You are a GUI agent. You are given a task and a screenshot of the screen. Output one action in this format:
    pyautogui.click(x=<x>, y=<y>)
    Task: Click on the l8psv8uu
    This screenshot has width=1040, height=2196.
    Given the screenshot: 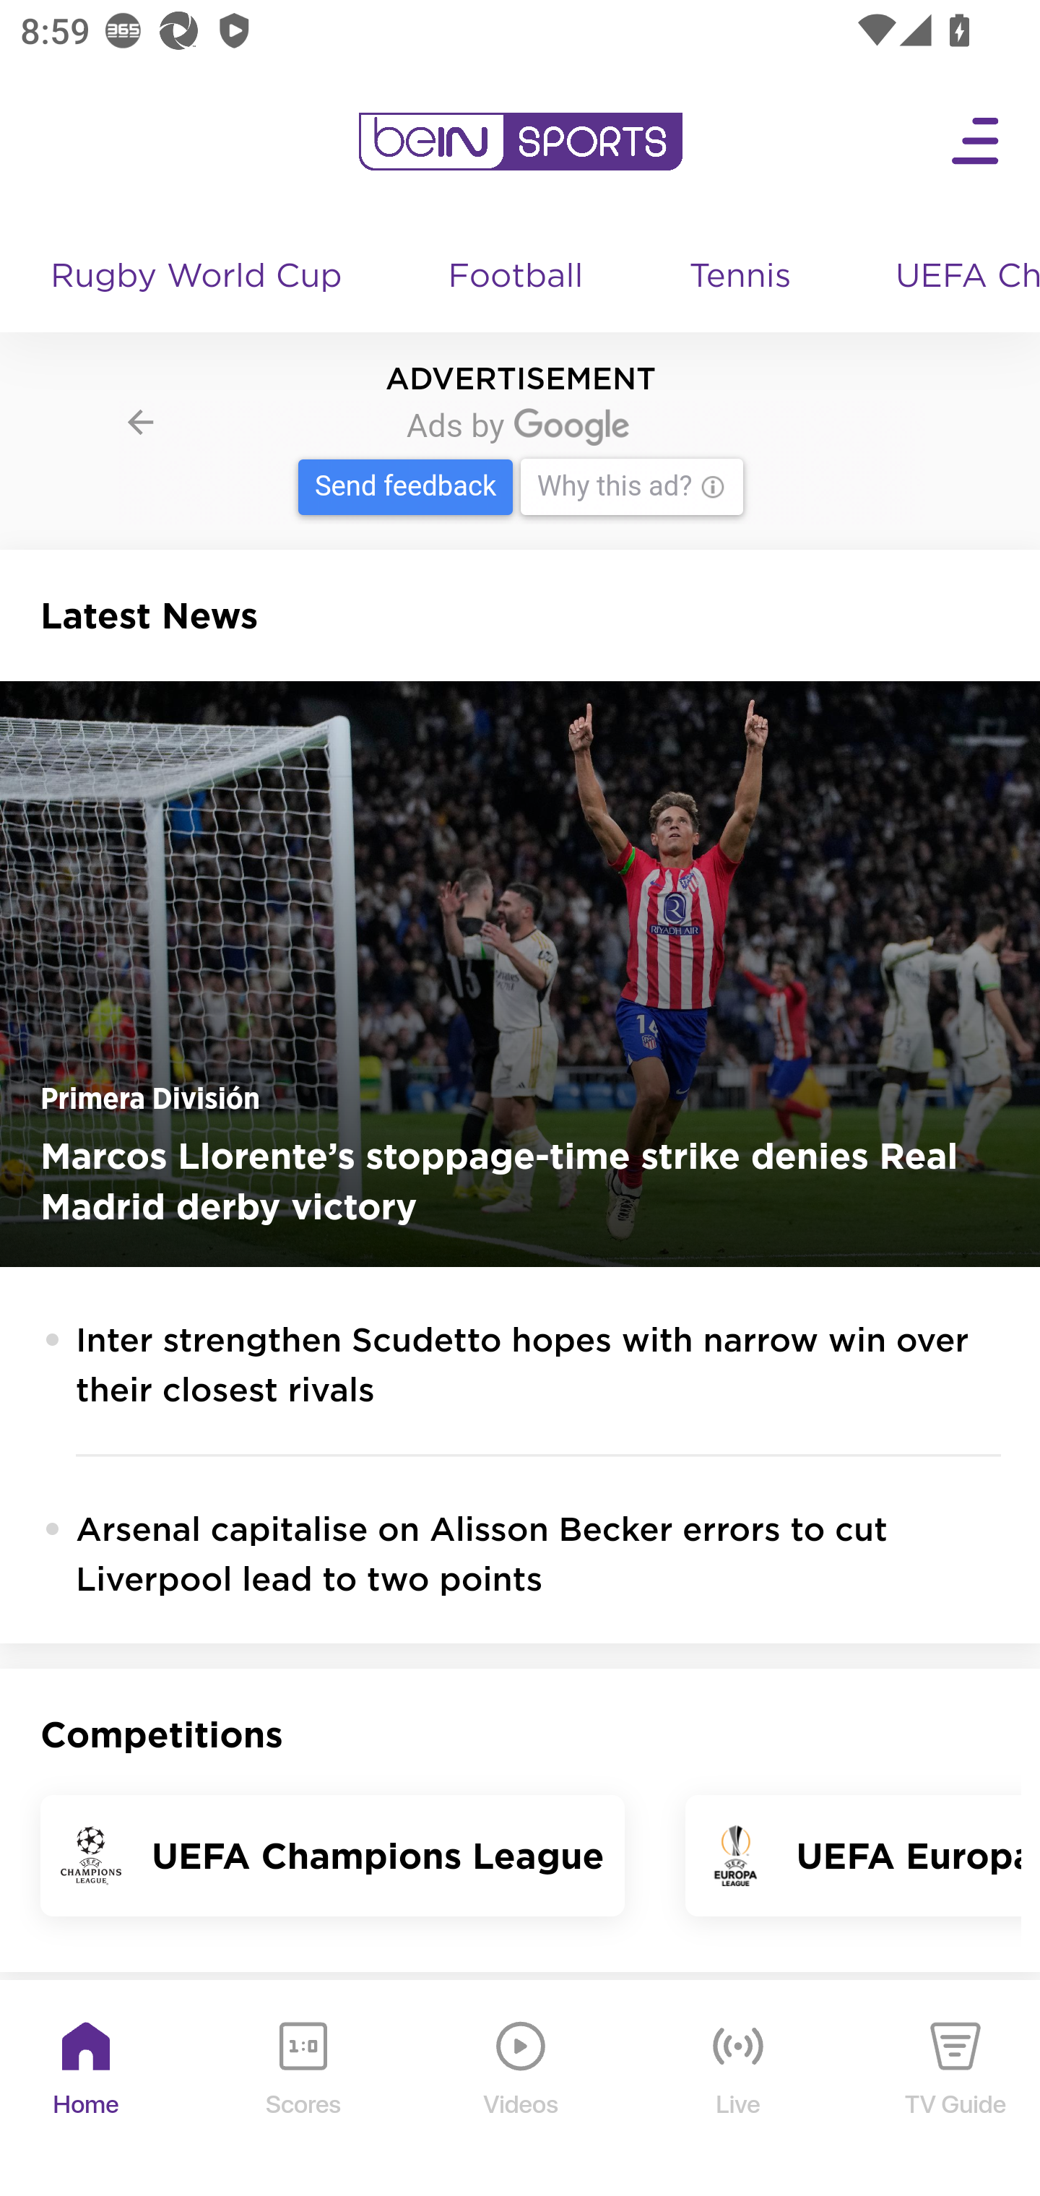 What is the action you would take?
    pyautogui.click(x=521, y=461)
    